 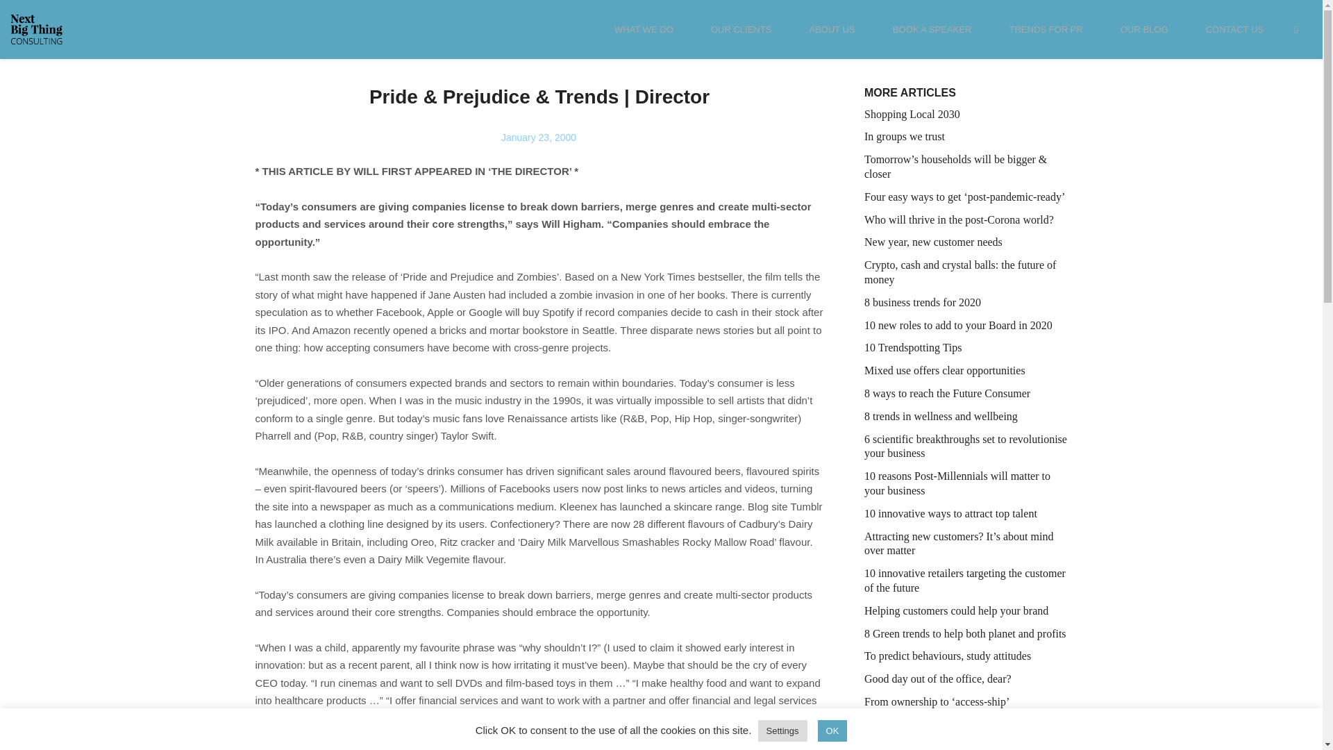 What do you see at coordinates (644, 40) in the screenshot?
I see `WHAT WE DO` at bounding box center [644, 40].